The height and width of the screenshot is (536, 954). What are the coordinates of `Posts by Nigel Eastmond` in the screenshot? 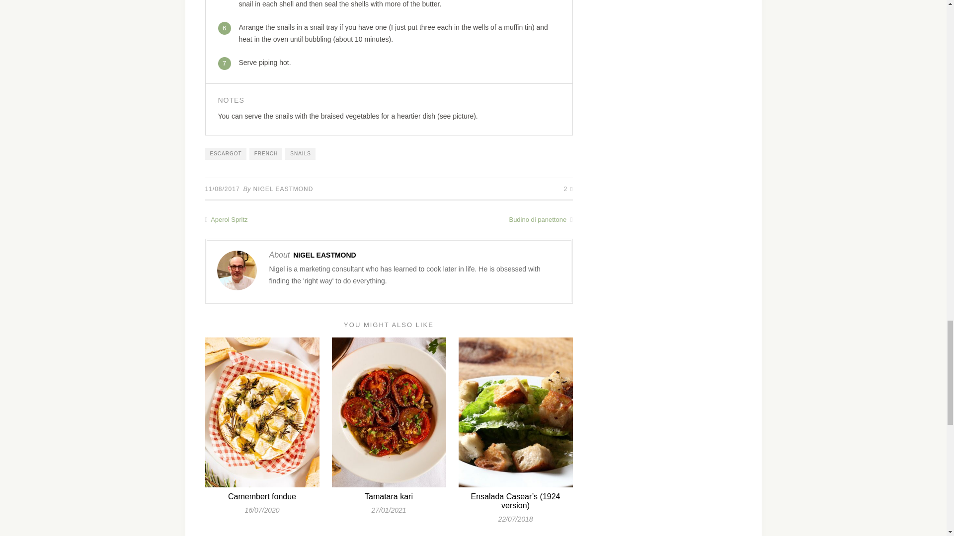 It's located at (324, 255).